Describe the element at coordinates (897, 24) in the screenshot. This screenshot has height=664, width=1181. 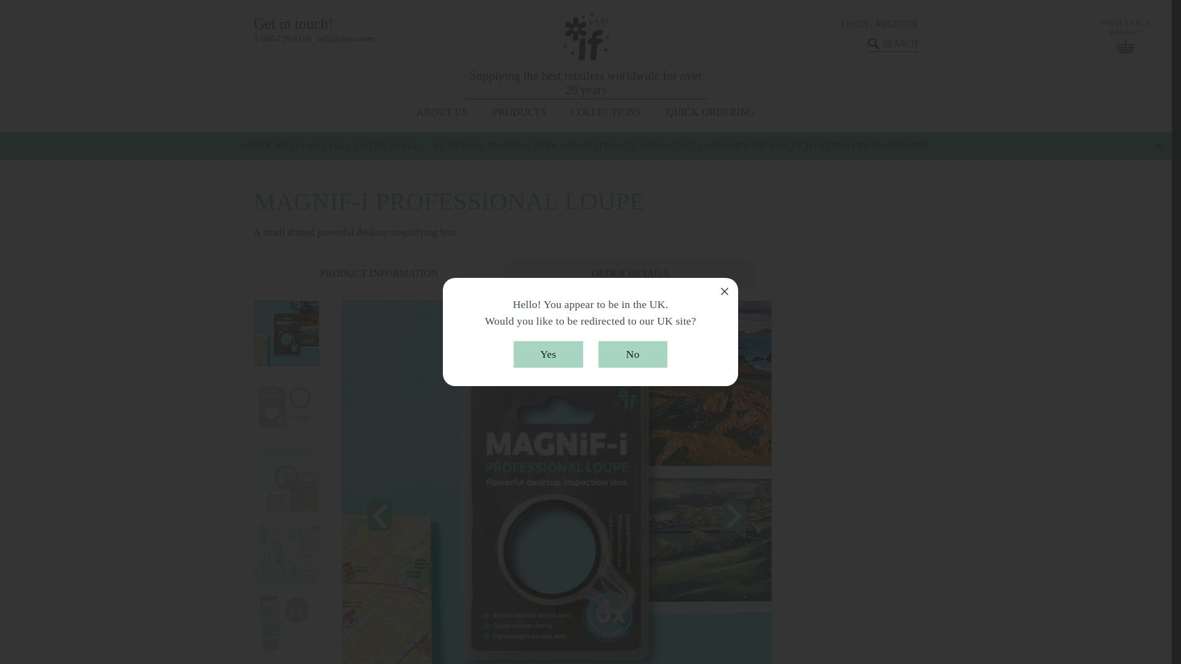
I see `REGISTER` at that location.